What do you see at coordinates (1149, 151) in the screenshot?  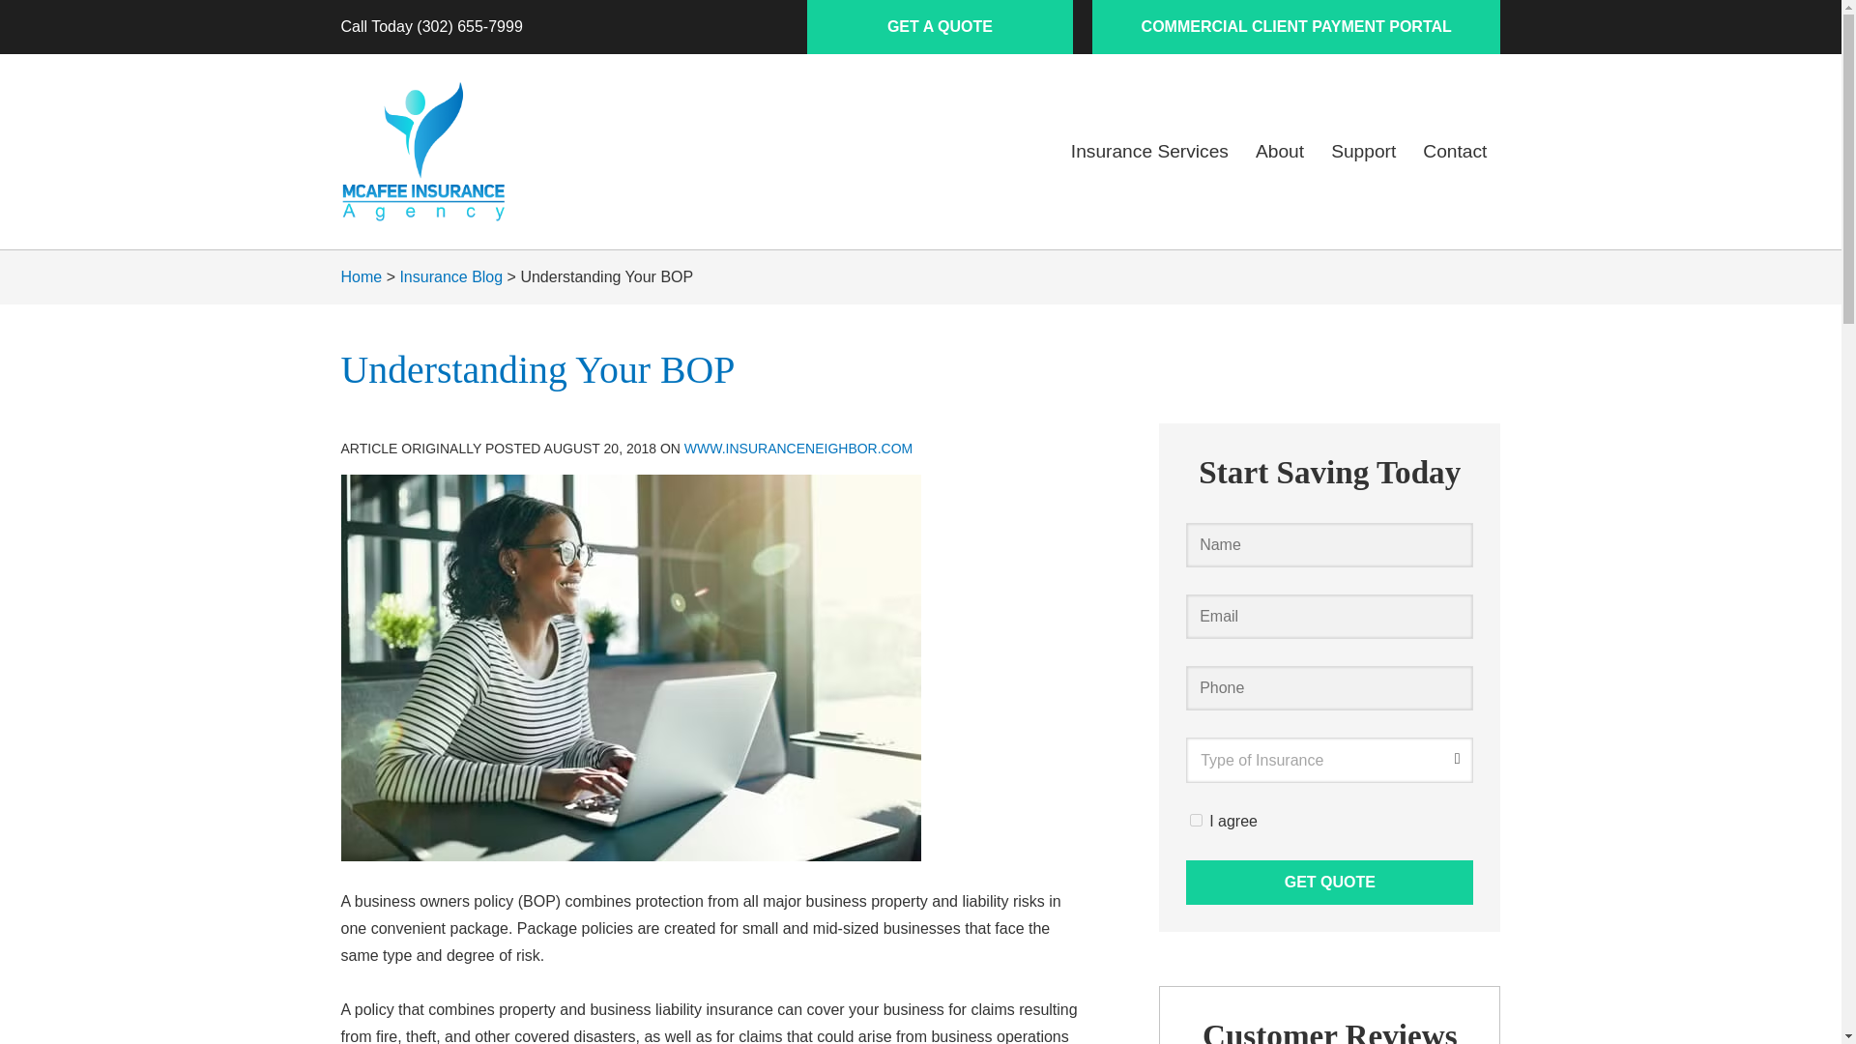 I see `Insurance Services` at bounding box center [1149, 151].